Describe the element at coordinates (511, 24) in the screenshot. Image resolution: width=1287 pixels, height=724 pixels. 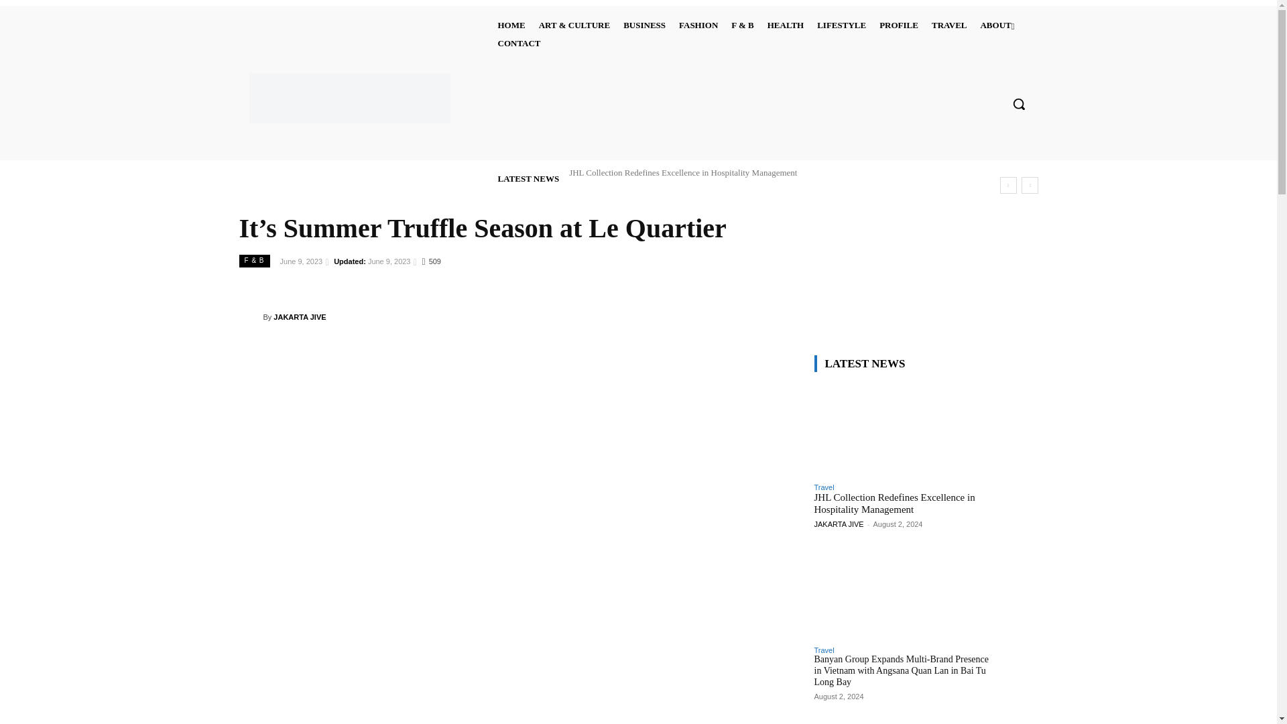
I see `HOME` at that location.